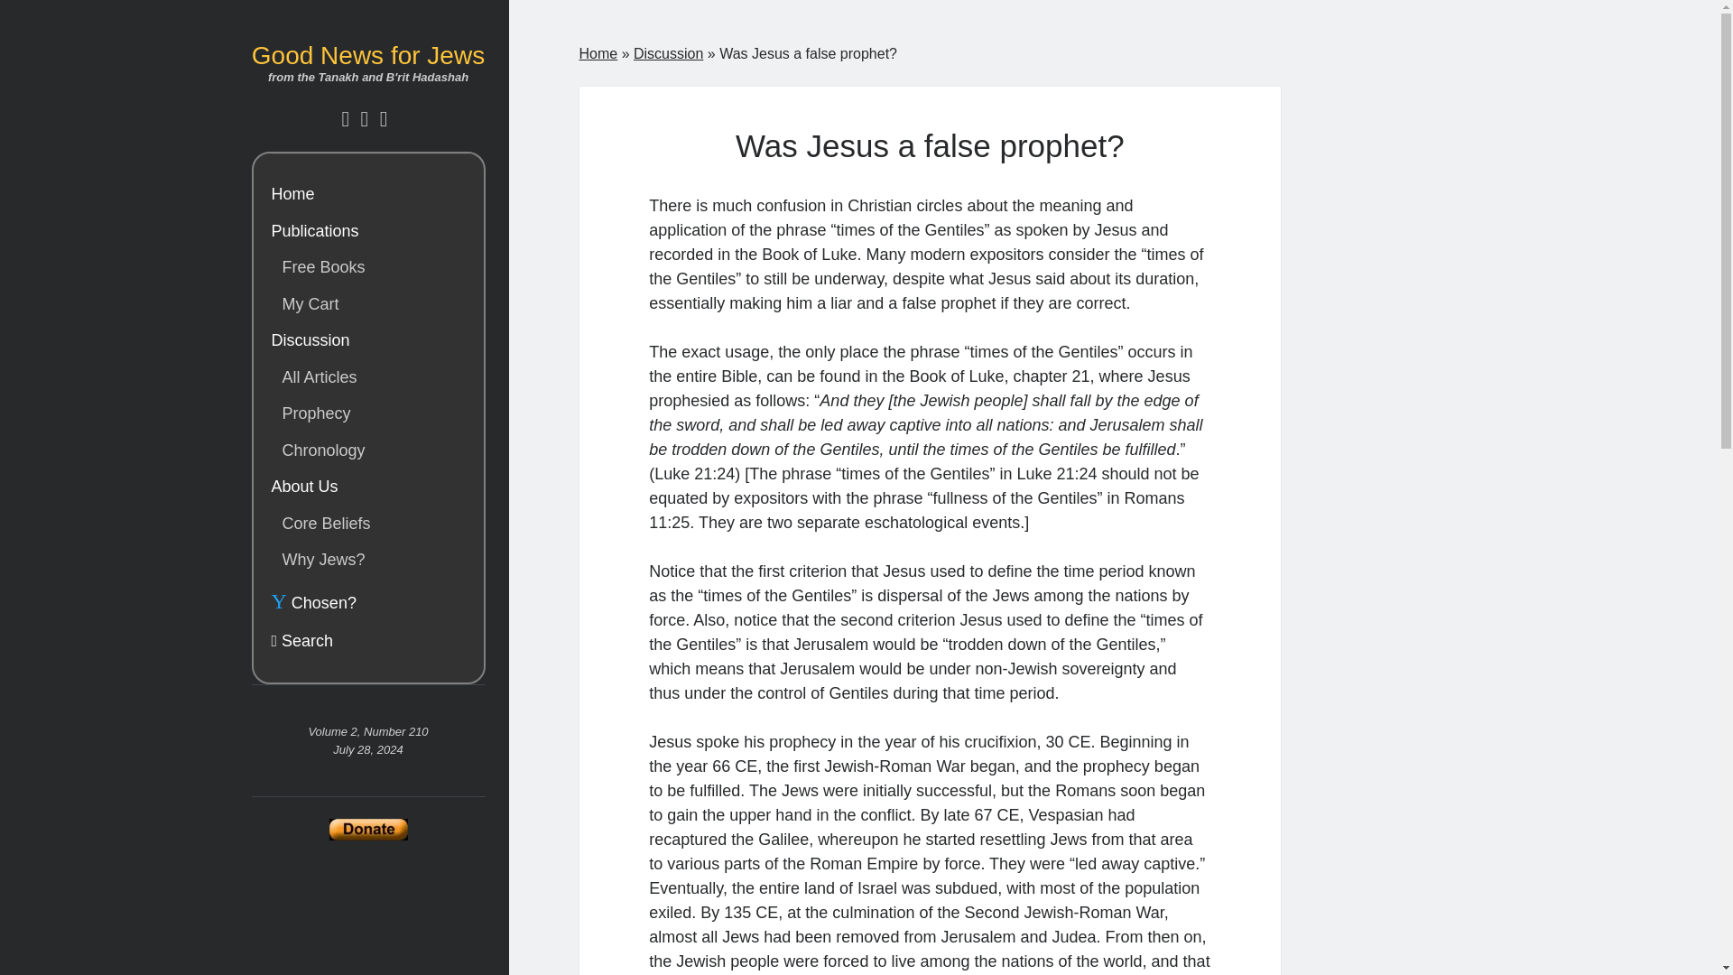 The image size is (1733, 975). What do you see at coordinates (345, 118) in the screenshot?
I see `email` at bounding box center [345, 118].